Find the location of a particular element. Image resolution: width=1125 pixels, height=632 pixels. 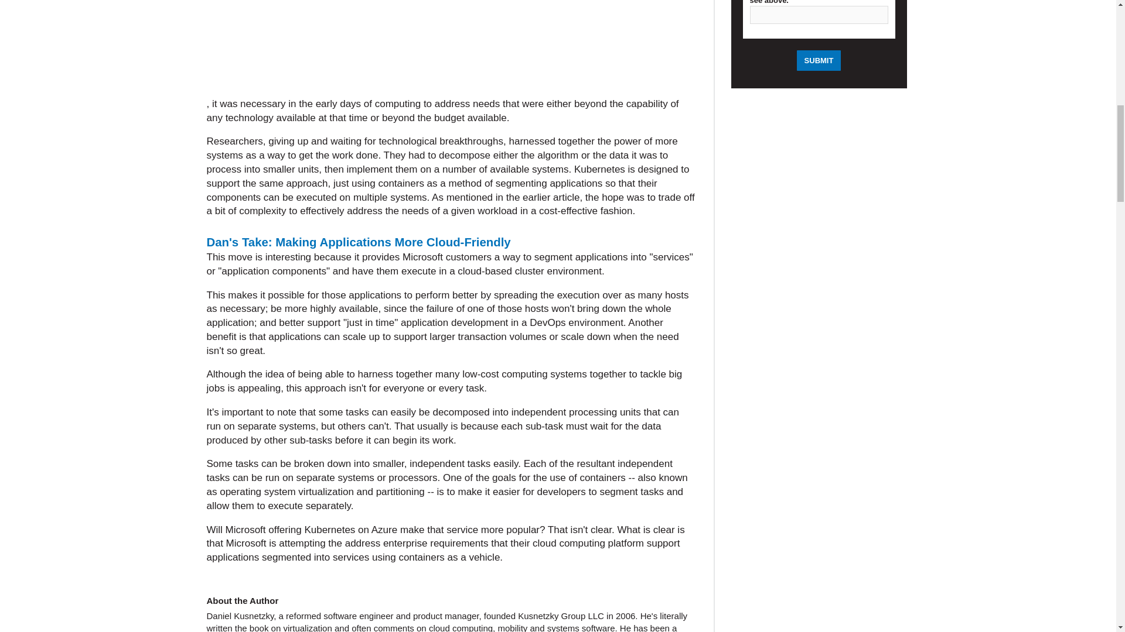

3rd party ad content is located at coordinates (819, 565).